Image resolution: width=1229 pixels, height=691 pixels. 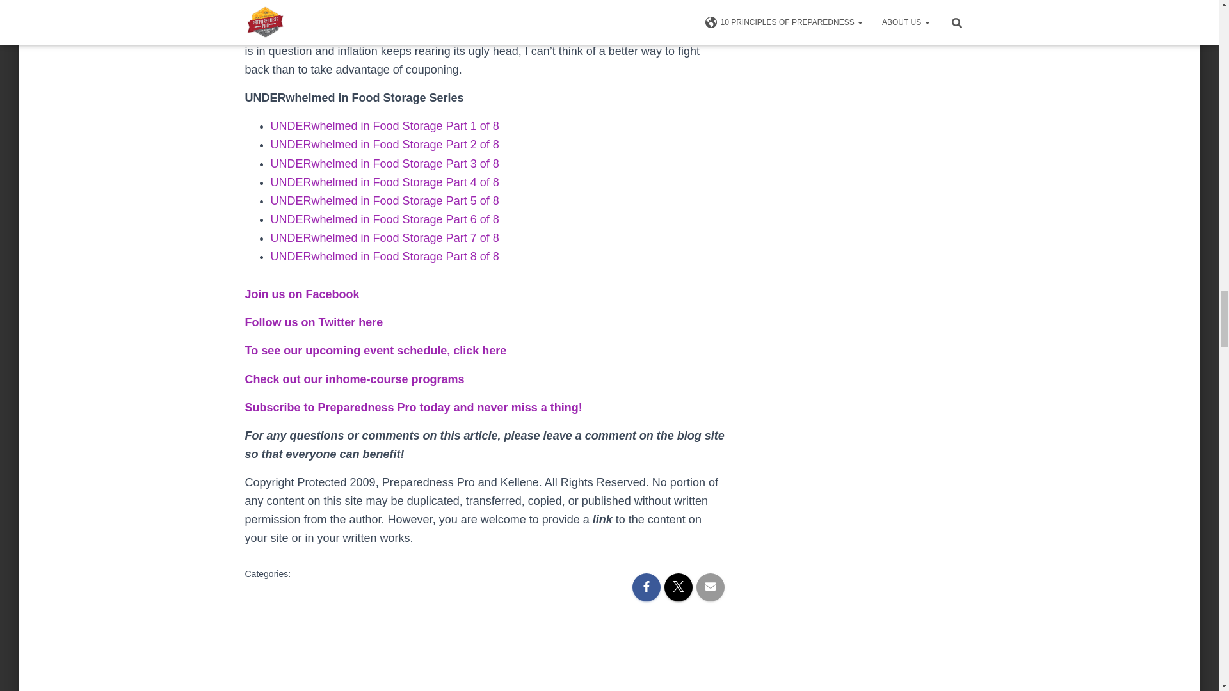 What do you see at coordinates (355, 379) in the screenshot?
I see `Check out our inhome-course programs` at bounding box center [355, 379].